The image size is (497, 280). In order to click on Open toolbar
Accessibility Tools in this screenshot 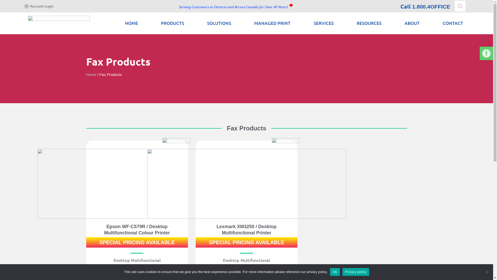, I will do `click(486, 53)`.